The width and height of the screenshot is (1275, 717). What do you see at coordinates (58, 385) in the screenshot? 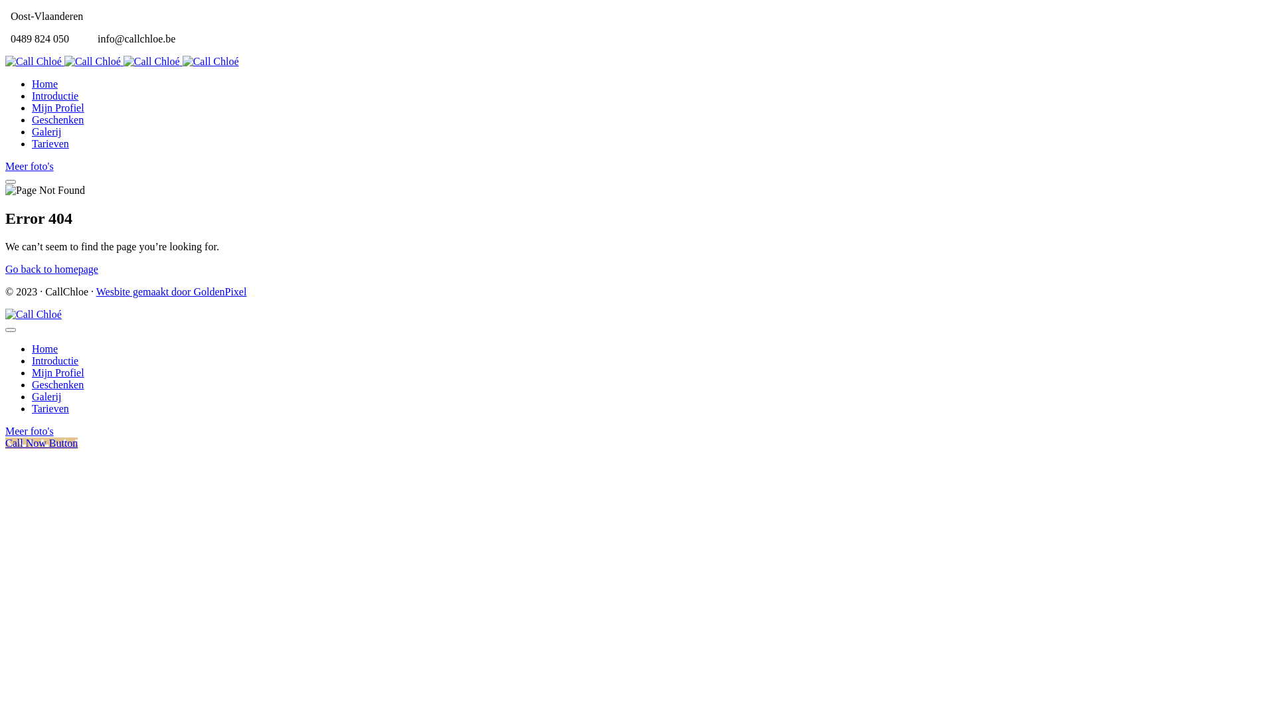
I see `Geschenken` at bounding box center [58, 385].